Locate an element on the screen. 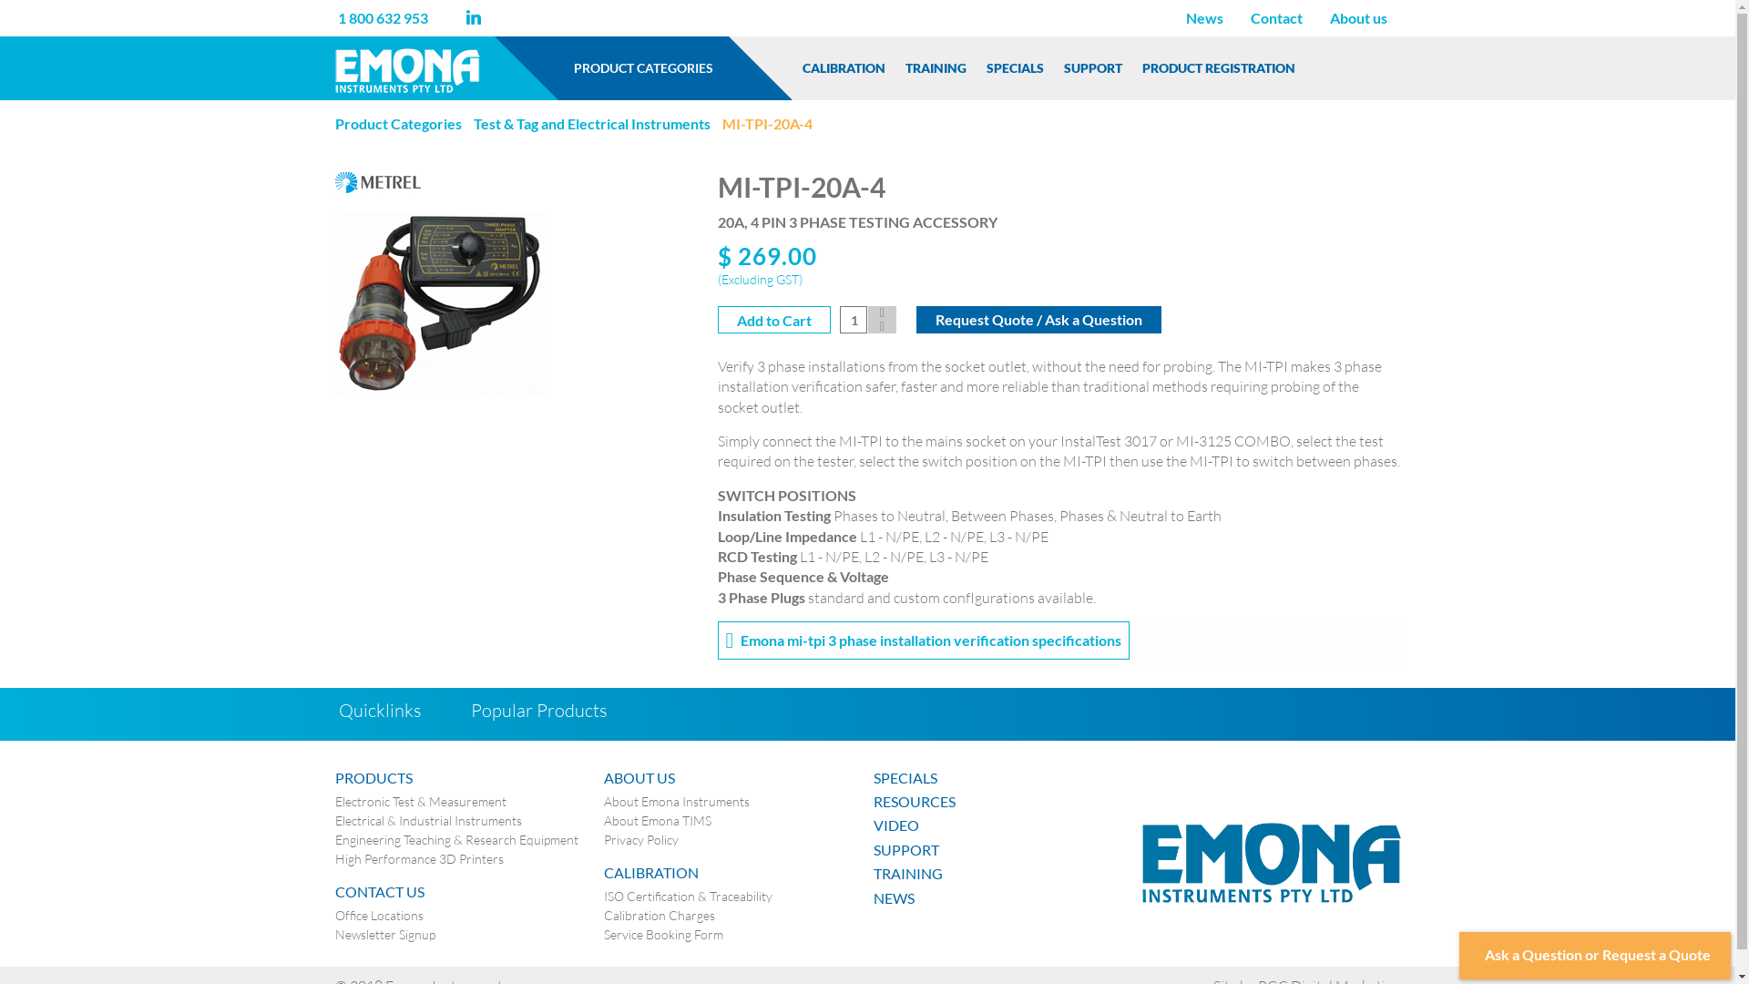 The height and width of the screenshot is (984, 1749). 1 800 632 953 is located at coordinates (383, 18).